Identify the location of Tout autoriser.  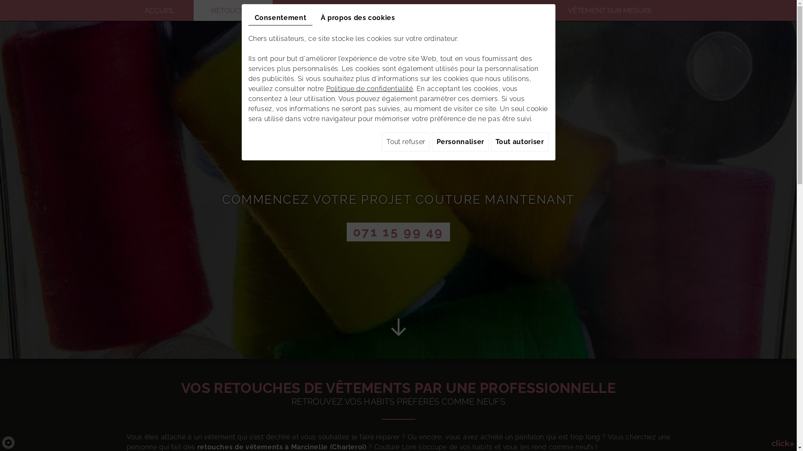
(520, 142).